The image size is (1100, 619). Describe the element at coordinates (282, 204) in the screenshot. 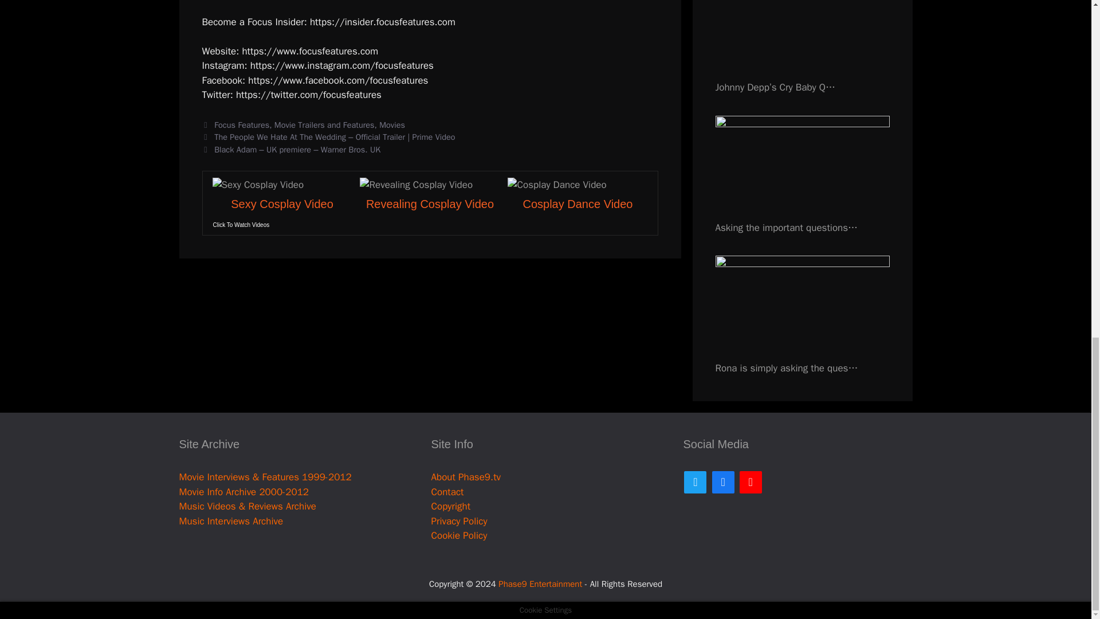

I see `Sexy Cosplay Video` at that location.